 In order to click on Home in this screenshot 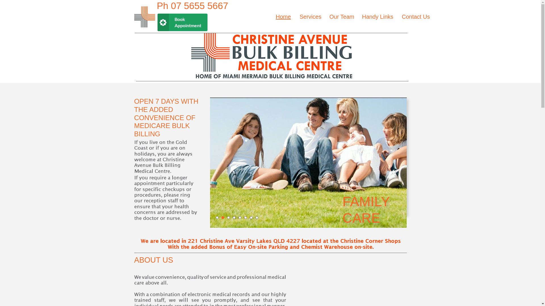, I will do `click(283, 17)`.